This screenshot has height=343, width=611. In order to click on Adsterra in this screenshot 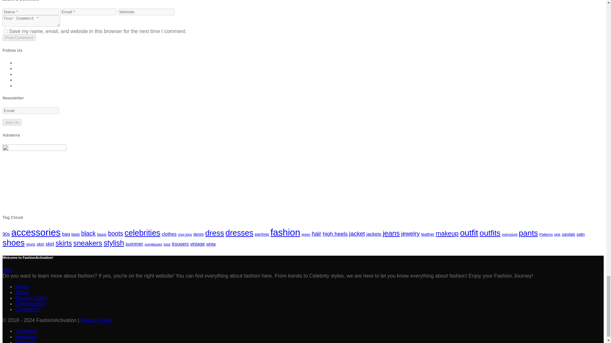, I will do `click(34, 176)`.